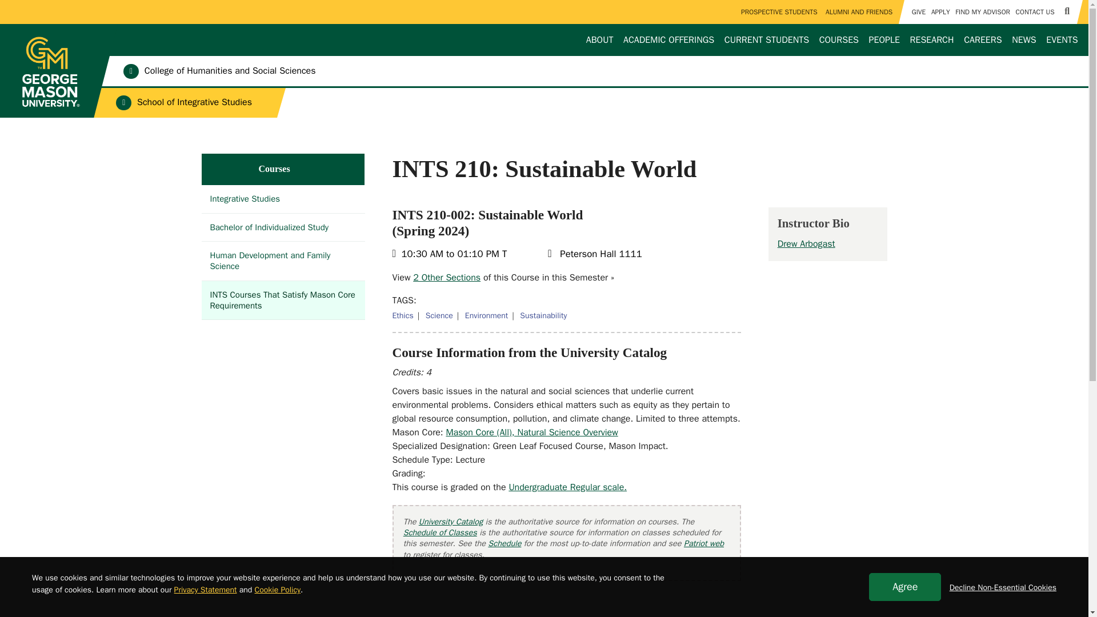  I want to click on George Mason University Cookie Policy, so click(278, 590).